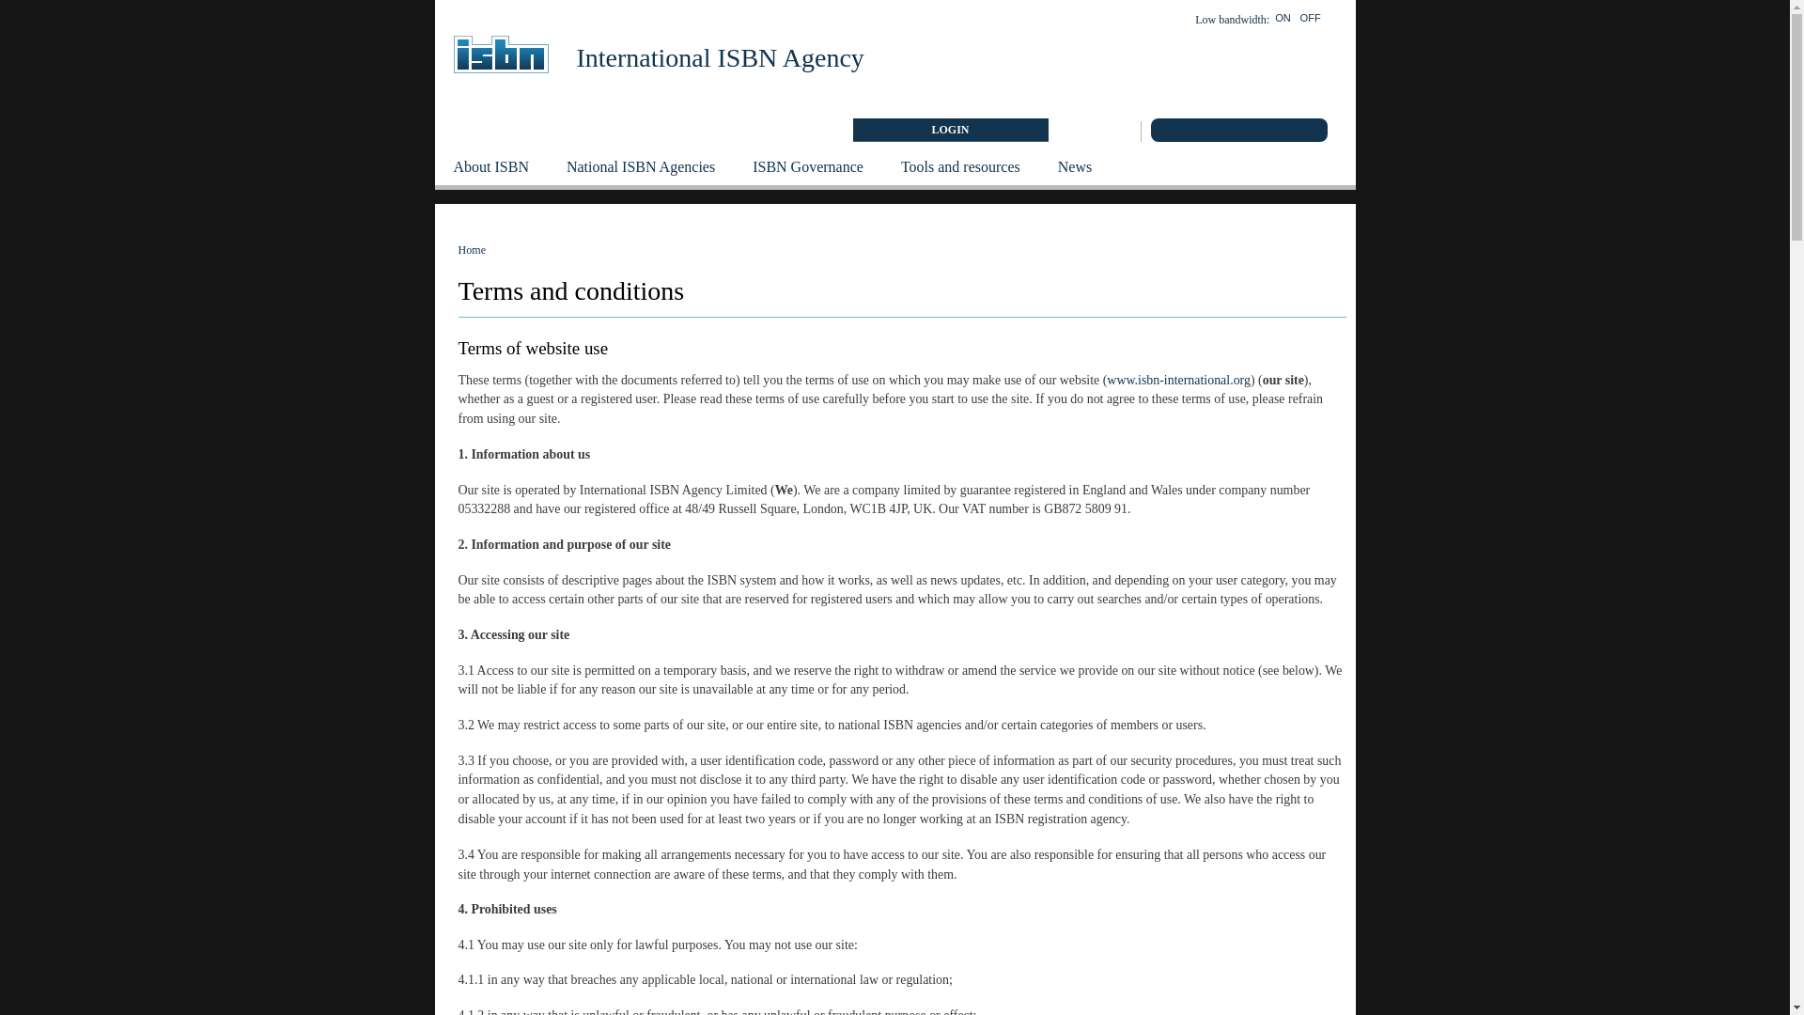 The height and width of the screenshot is (1015, 1804). Describe the element at coordinates (1310, 130) in the screenshot. I see `Search` at that location.